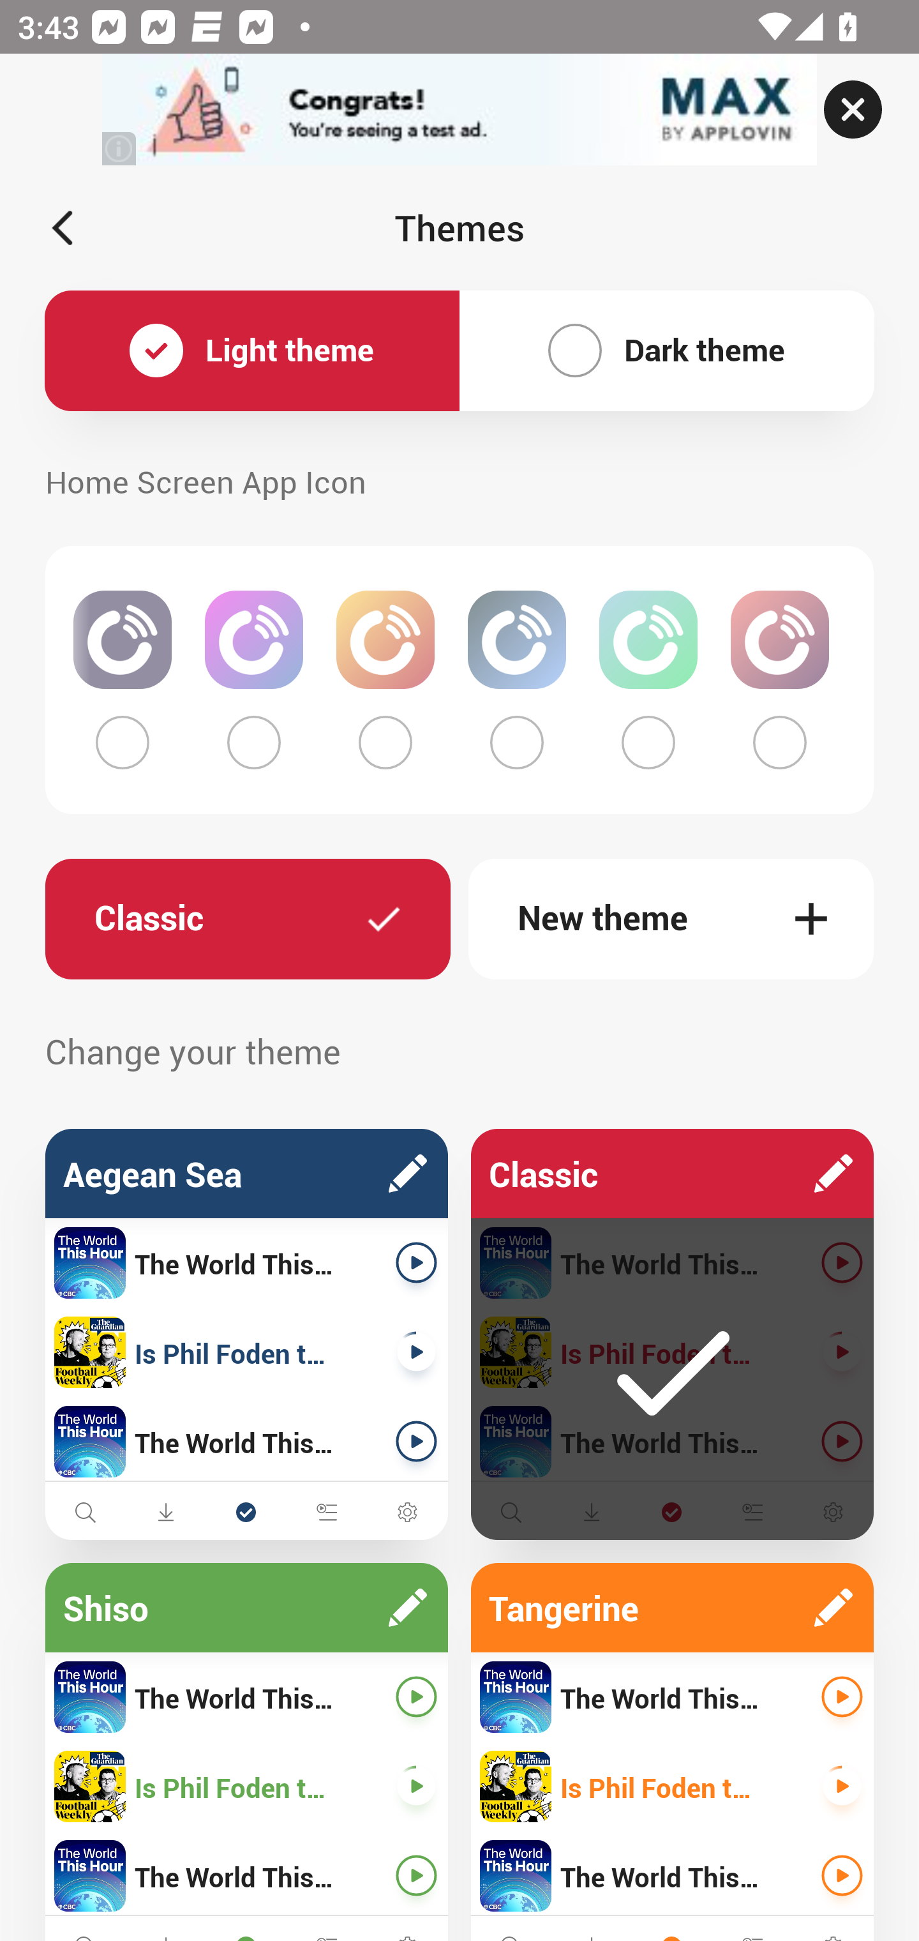 The height and width of the screenshot is (1941, 919). Describe the element at coordinates (416, 1262) in the screenshot. I see `Play button` at that location.